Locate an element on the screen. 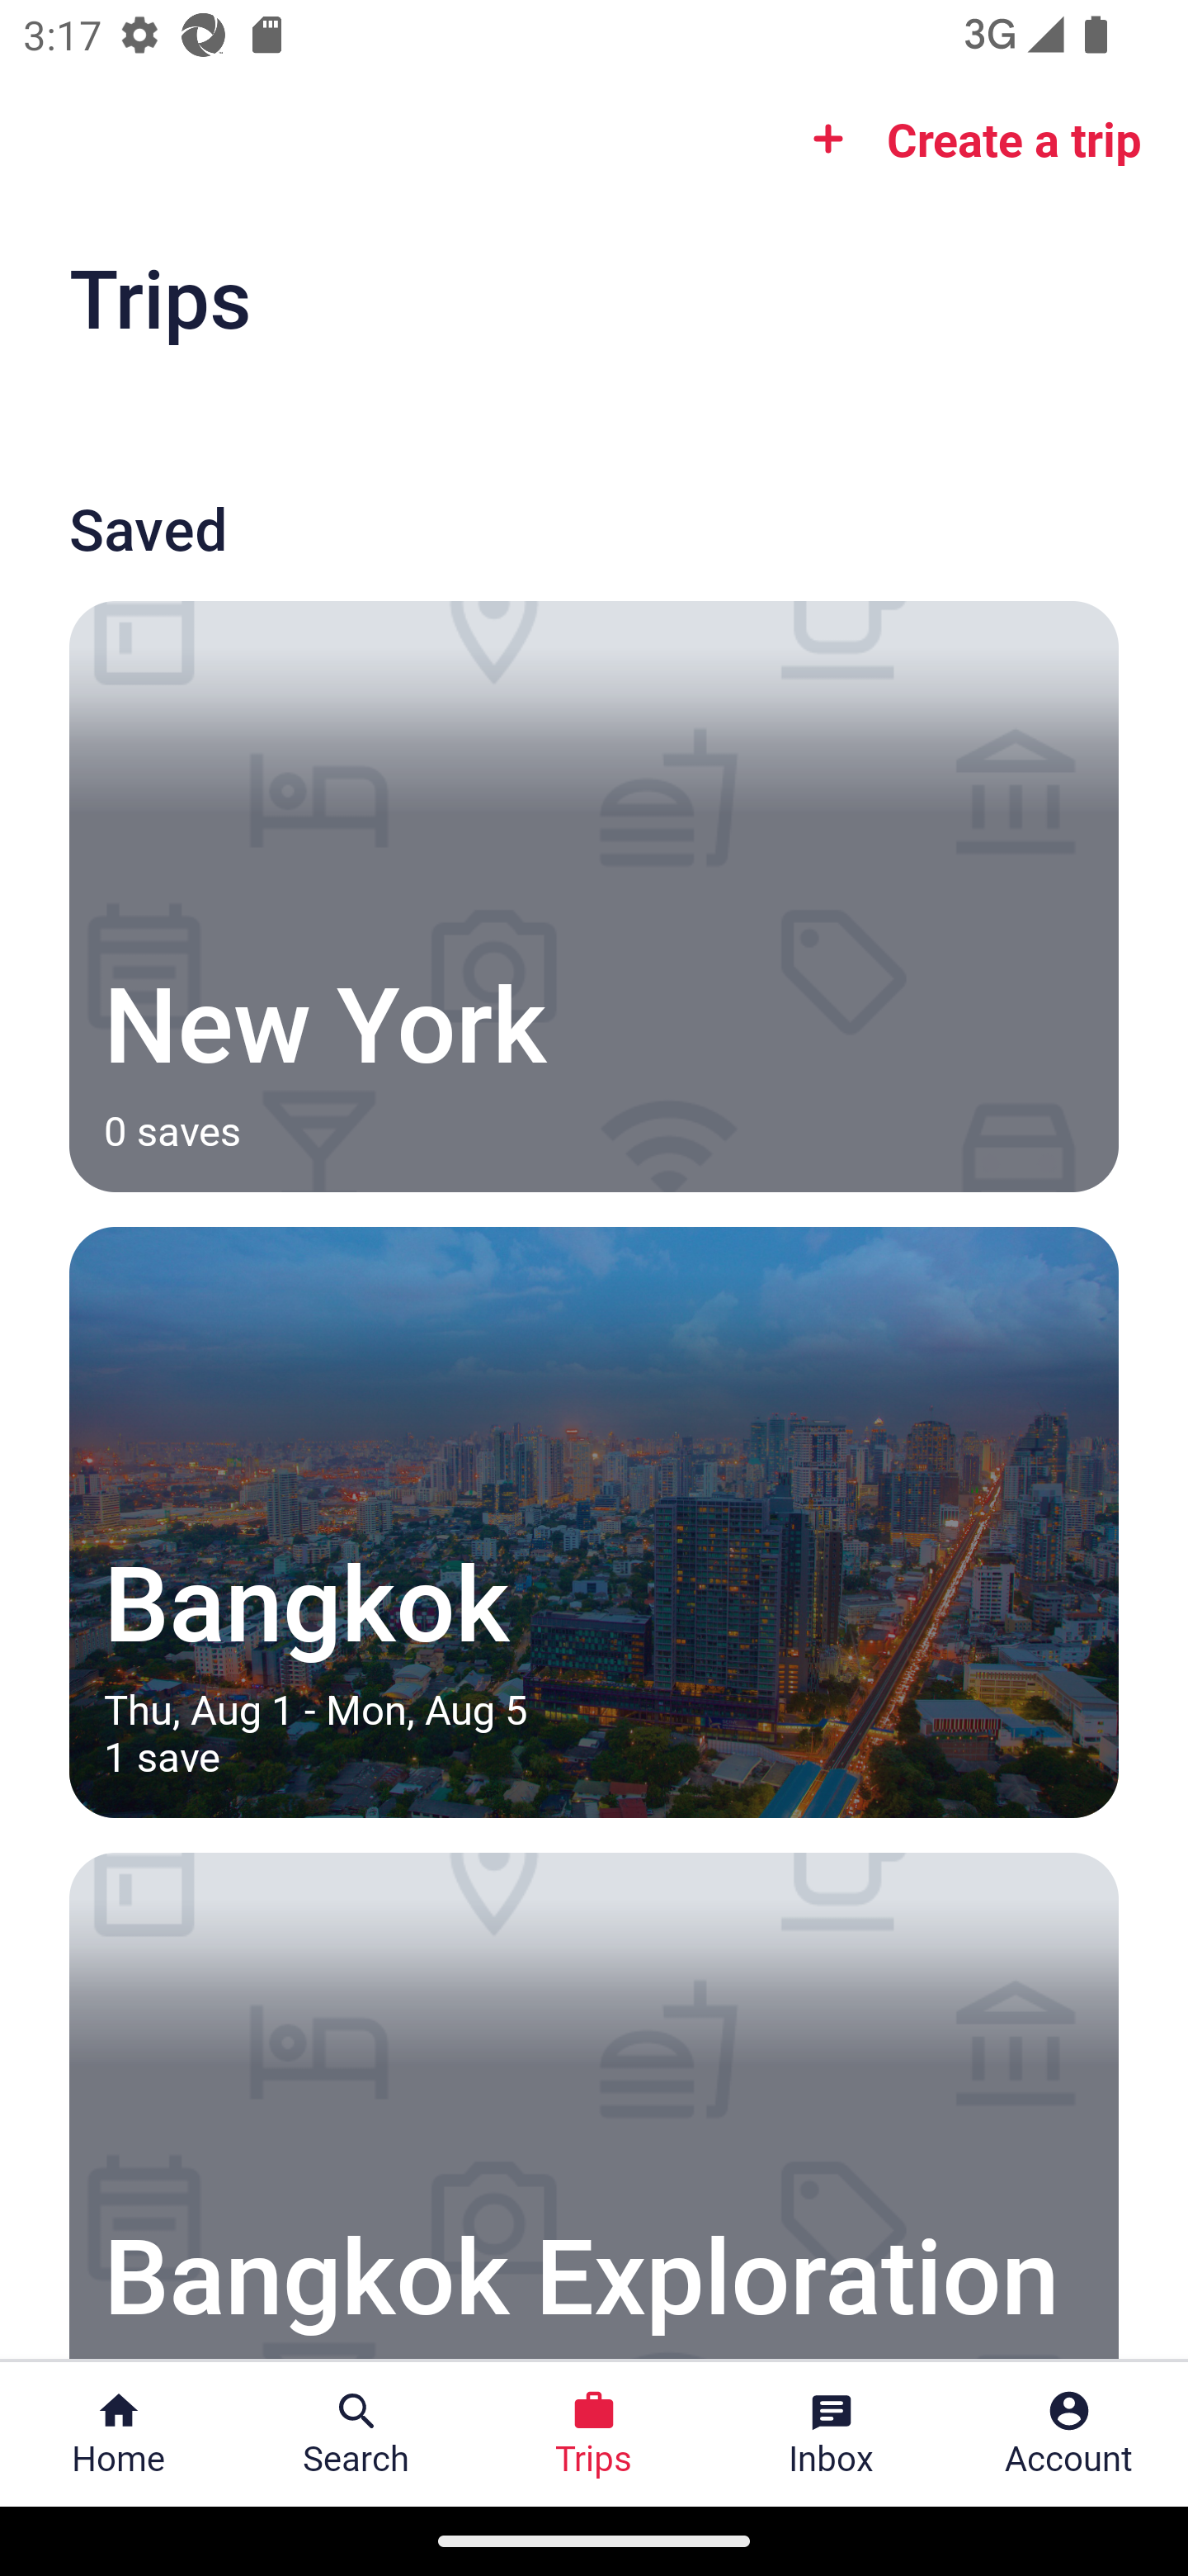 The width and height of the screenshot is (1188, 2576). Home Home Button is located at coordinates (119, 2434).